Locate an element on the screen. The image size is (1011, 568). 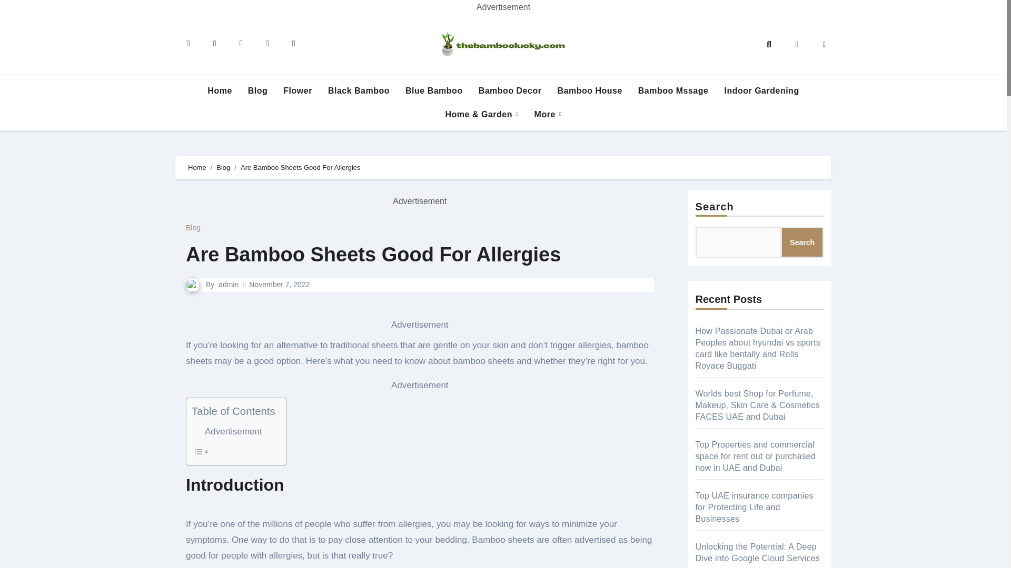
Are Bamboo Sheets Good For Allergies is located at coordinates (373, 255).